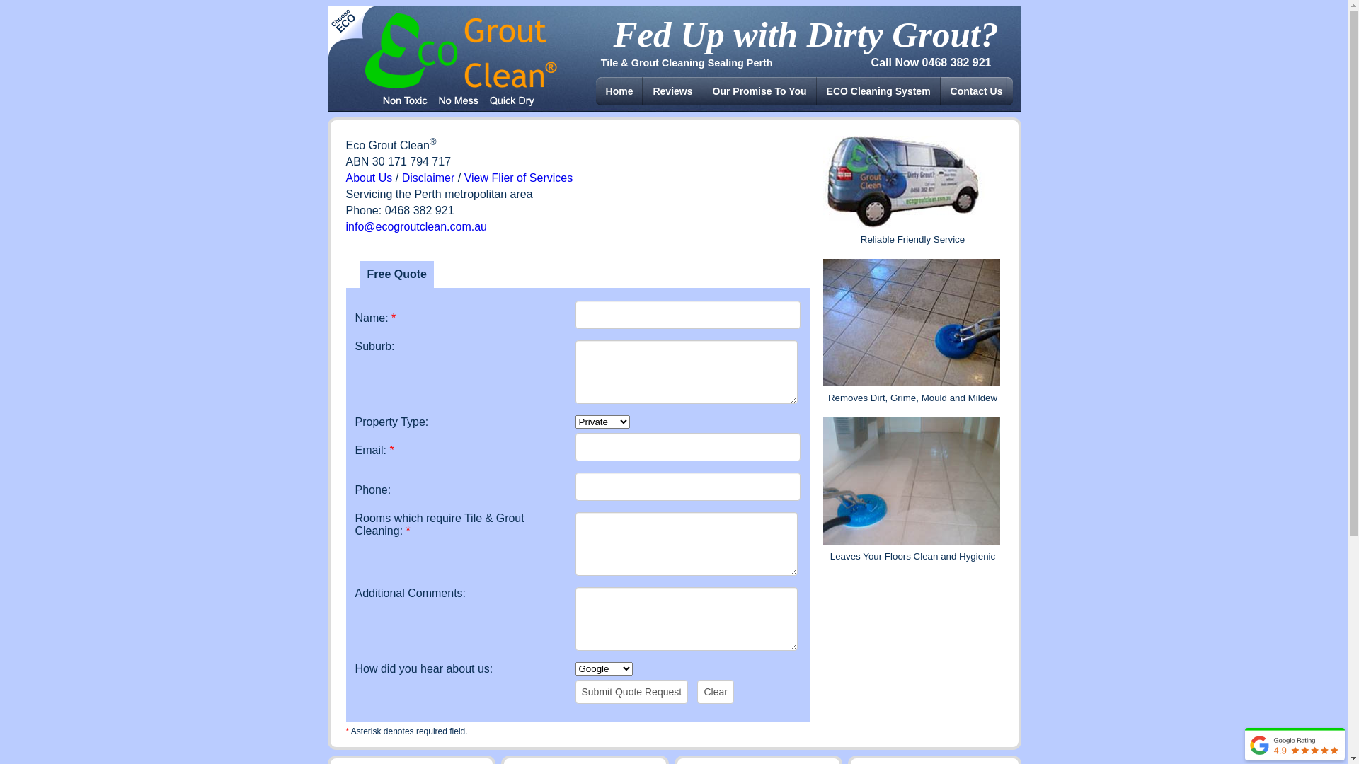 The width and height of the screenshot is (1359, 764). I want to click on View Flier of Services, so click(519, 178).